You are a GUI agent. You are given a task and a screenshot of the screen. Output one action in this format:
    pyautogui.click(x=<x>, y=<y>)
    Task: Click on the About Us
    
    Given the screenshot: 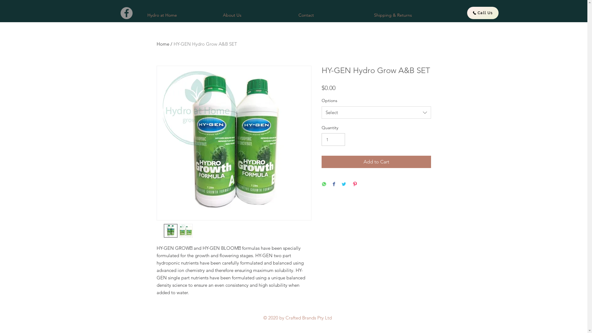 What is the action you would take?
    pyautogui.click(x=256, y=15)
    